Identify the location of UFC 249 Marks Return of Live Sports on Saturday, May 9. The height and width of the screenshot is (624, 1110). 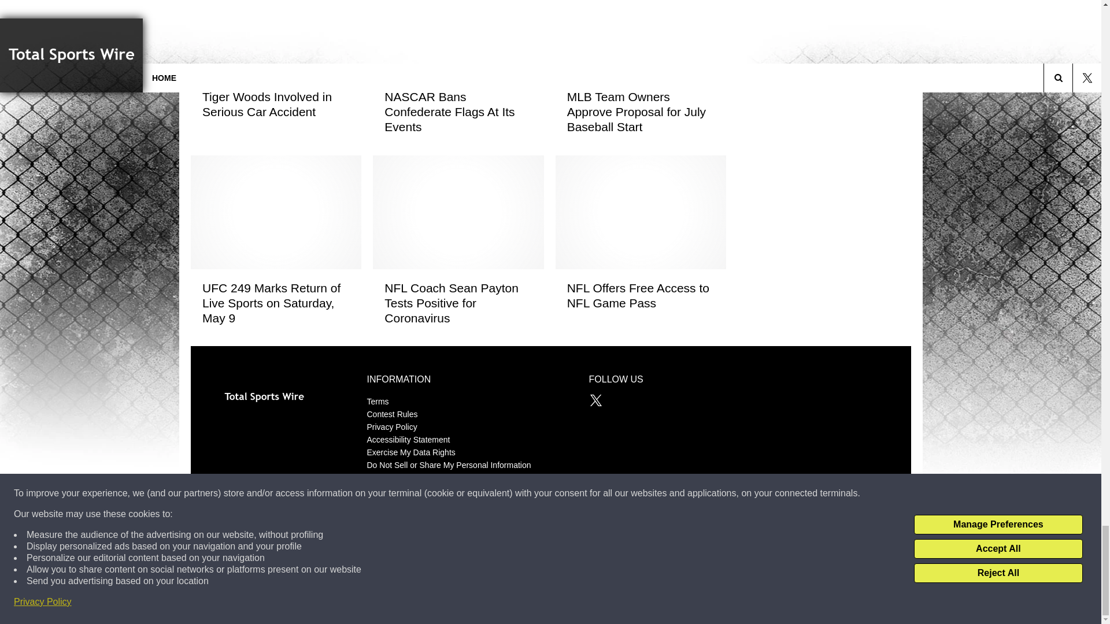
(275, 302).